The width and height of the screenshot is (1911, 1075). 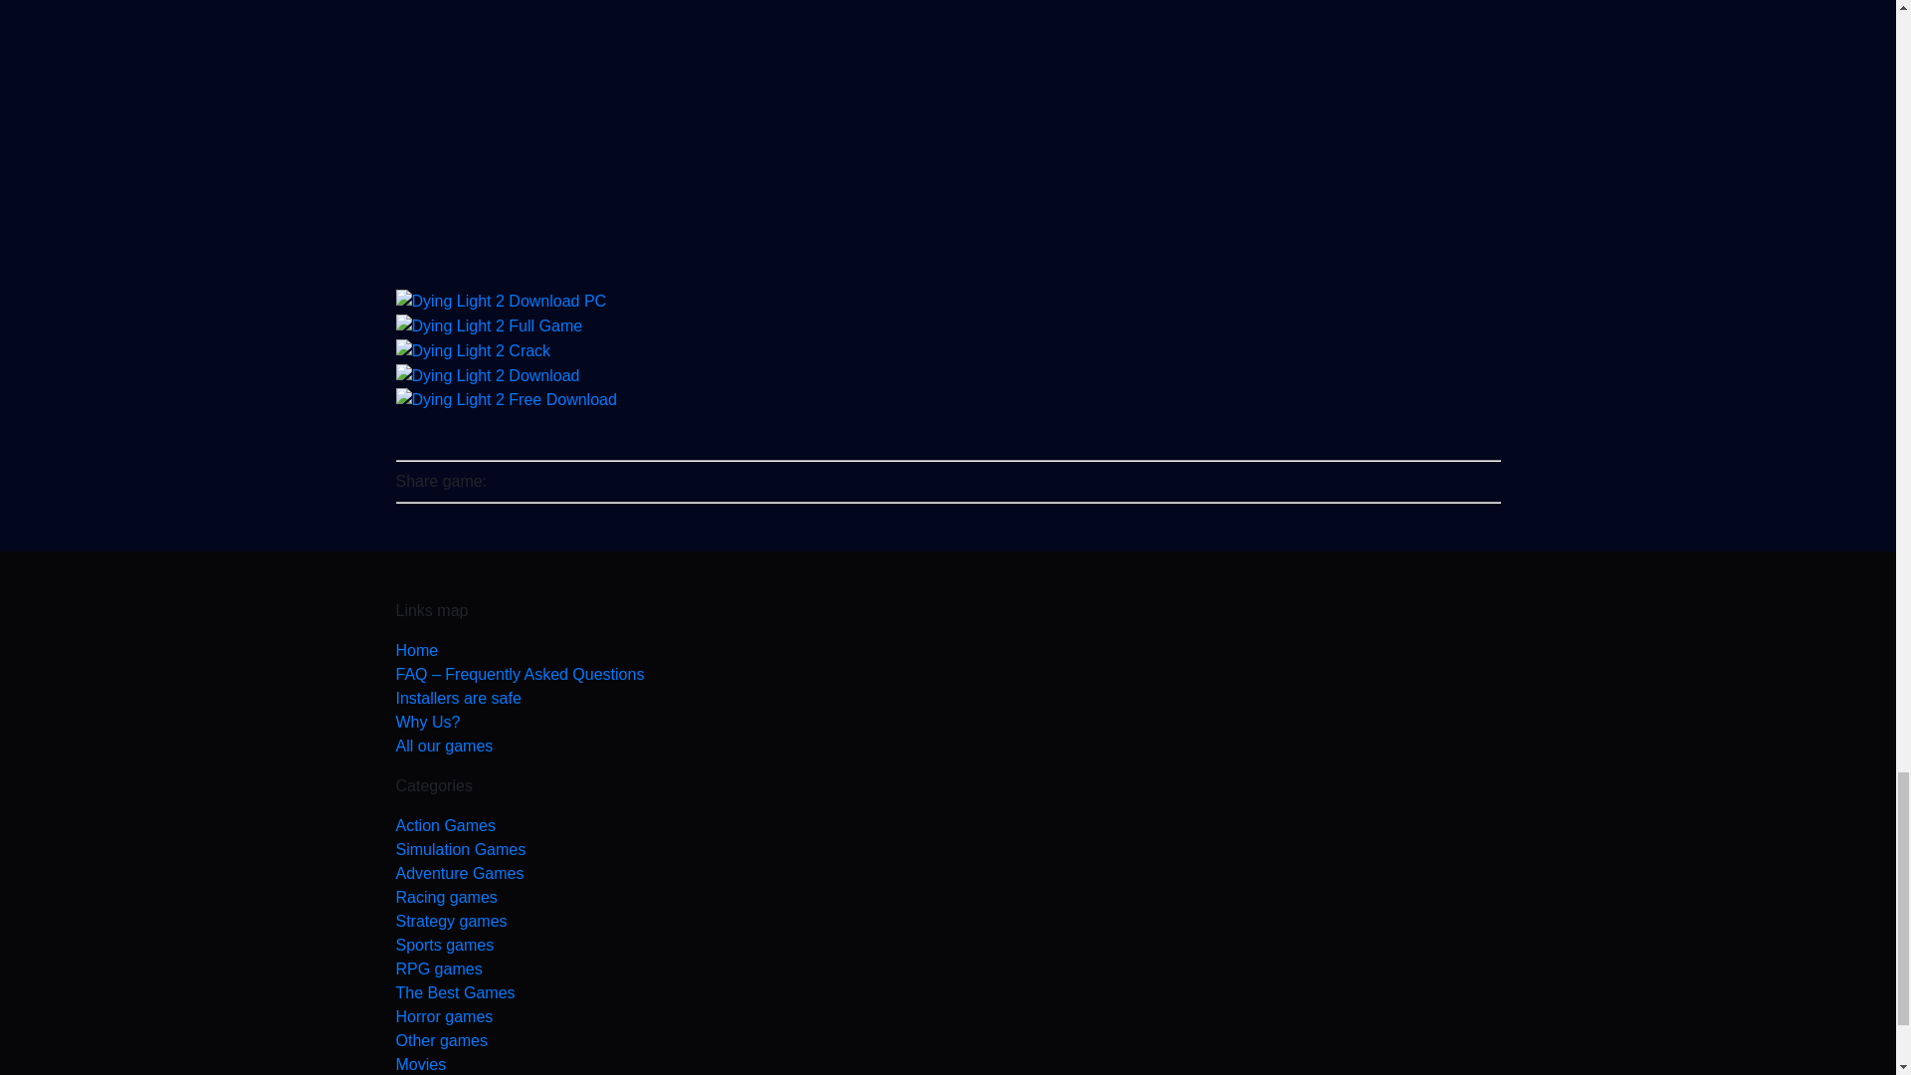 I want to click on Strategy games, so click(x=948, y=922).